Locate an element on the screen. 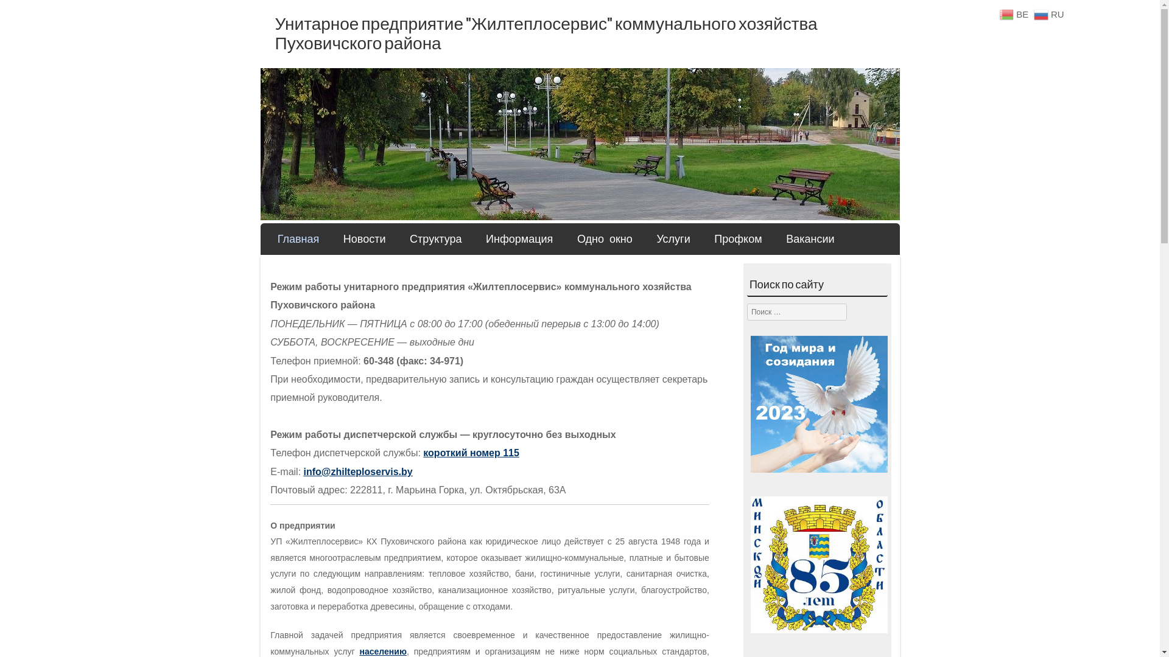 Image resolution: width=1169 pixels, height=657 pixels. Search is located at coordinates (27, 14).